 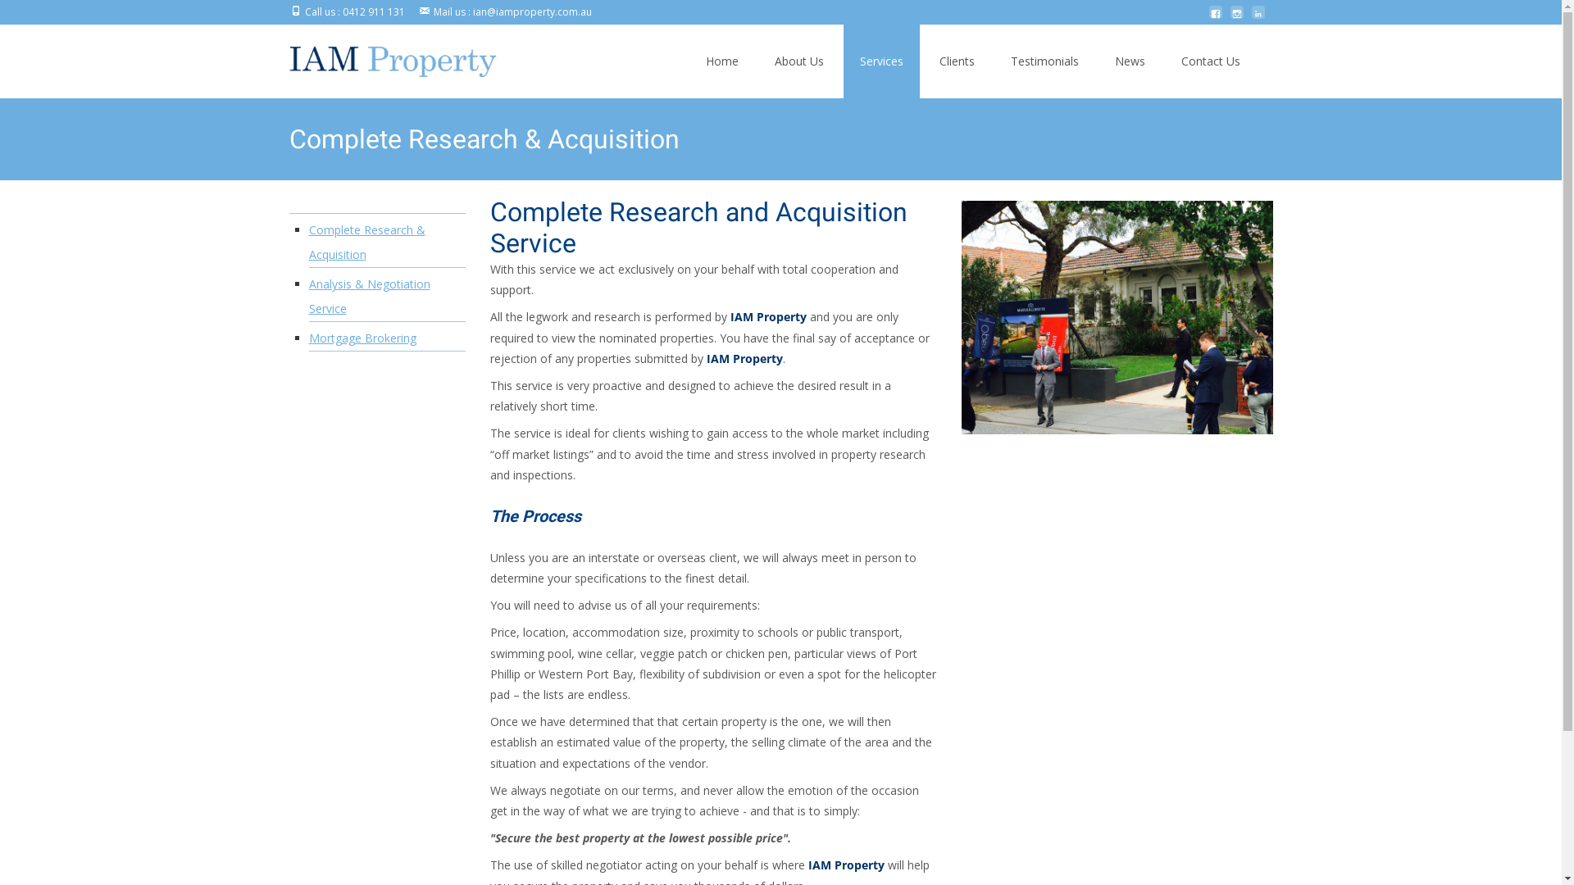 What do you see at coordinates (1044, 61) in the screenshot?
I see `Testimonials` at bounding box center [1044, 61].